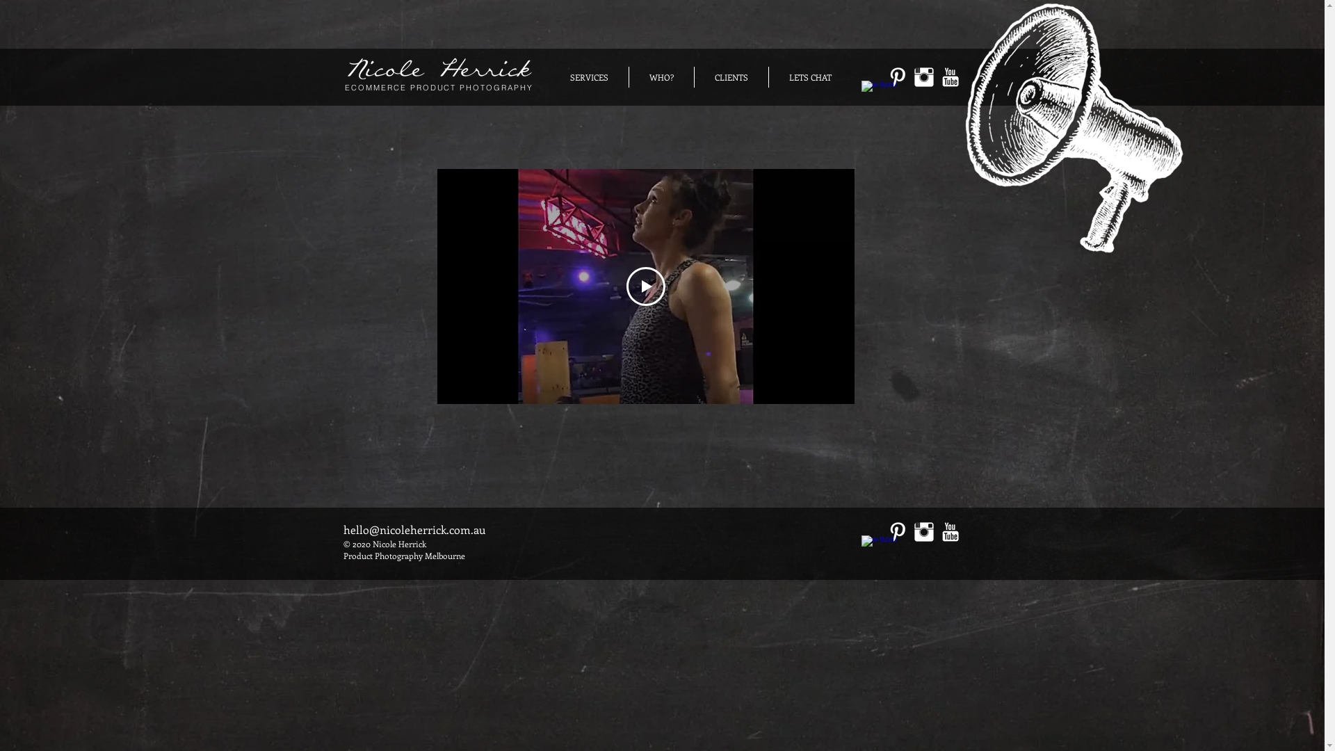 This screenshot has width=1335, height=751. Describe the element at coordinates (588, 77) in the screenshot. I see `SERVICES` at that location.